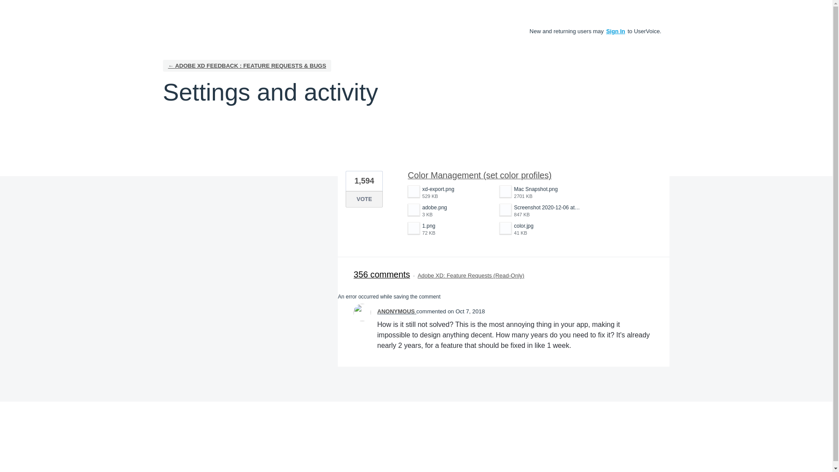  I want to click on View 1.png, so click(449, 192).